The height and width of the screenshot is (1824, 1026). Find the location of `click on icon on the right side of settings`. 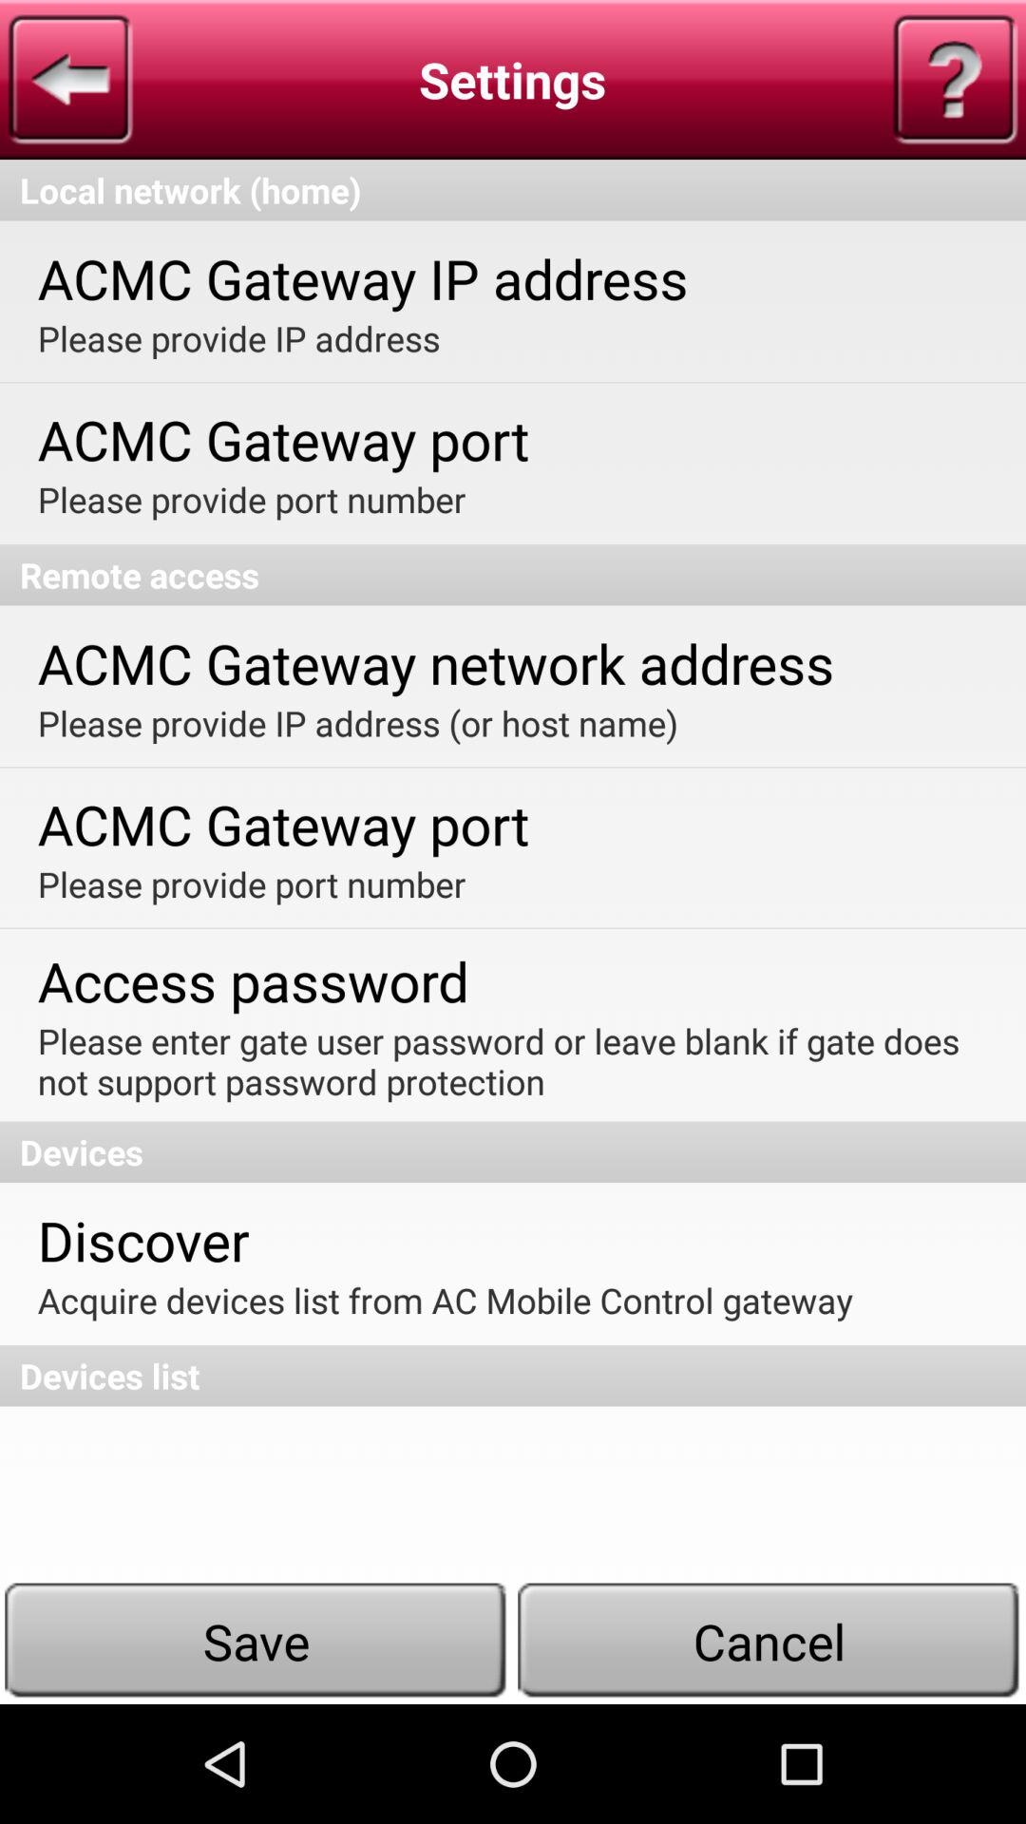

click on icon on the right side of settings is located at coordinates (955, 79).